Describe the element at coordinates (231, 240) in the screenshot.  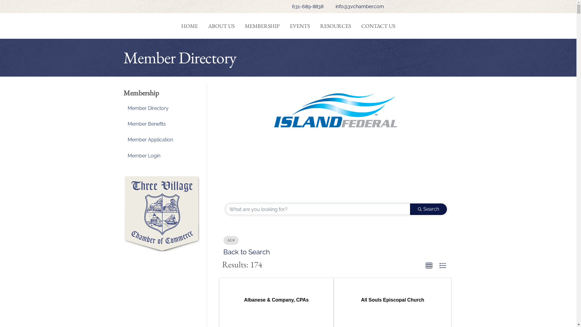
I see `All` at that location.